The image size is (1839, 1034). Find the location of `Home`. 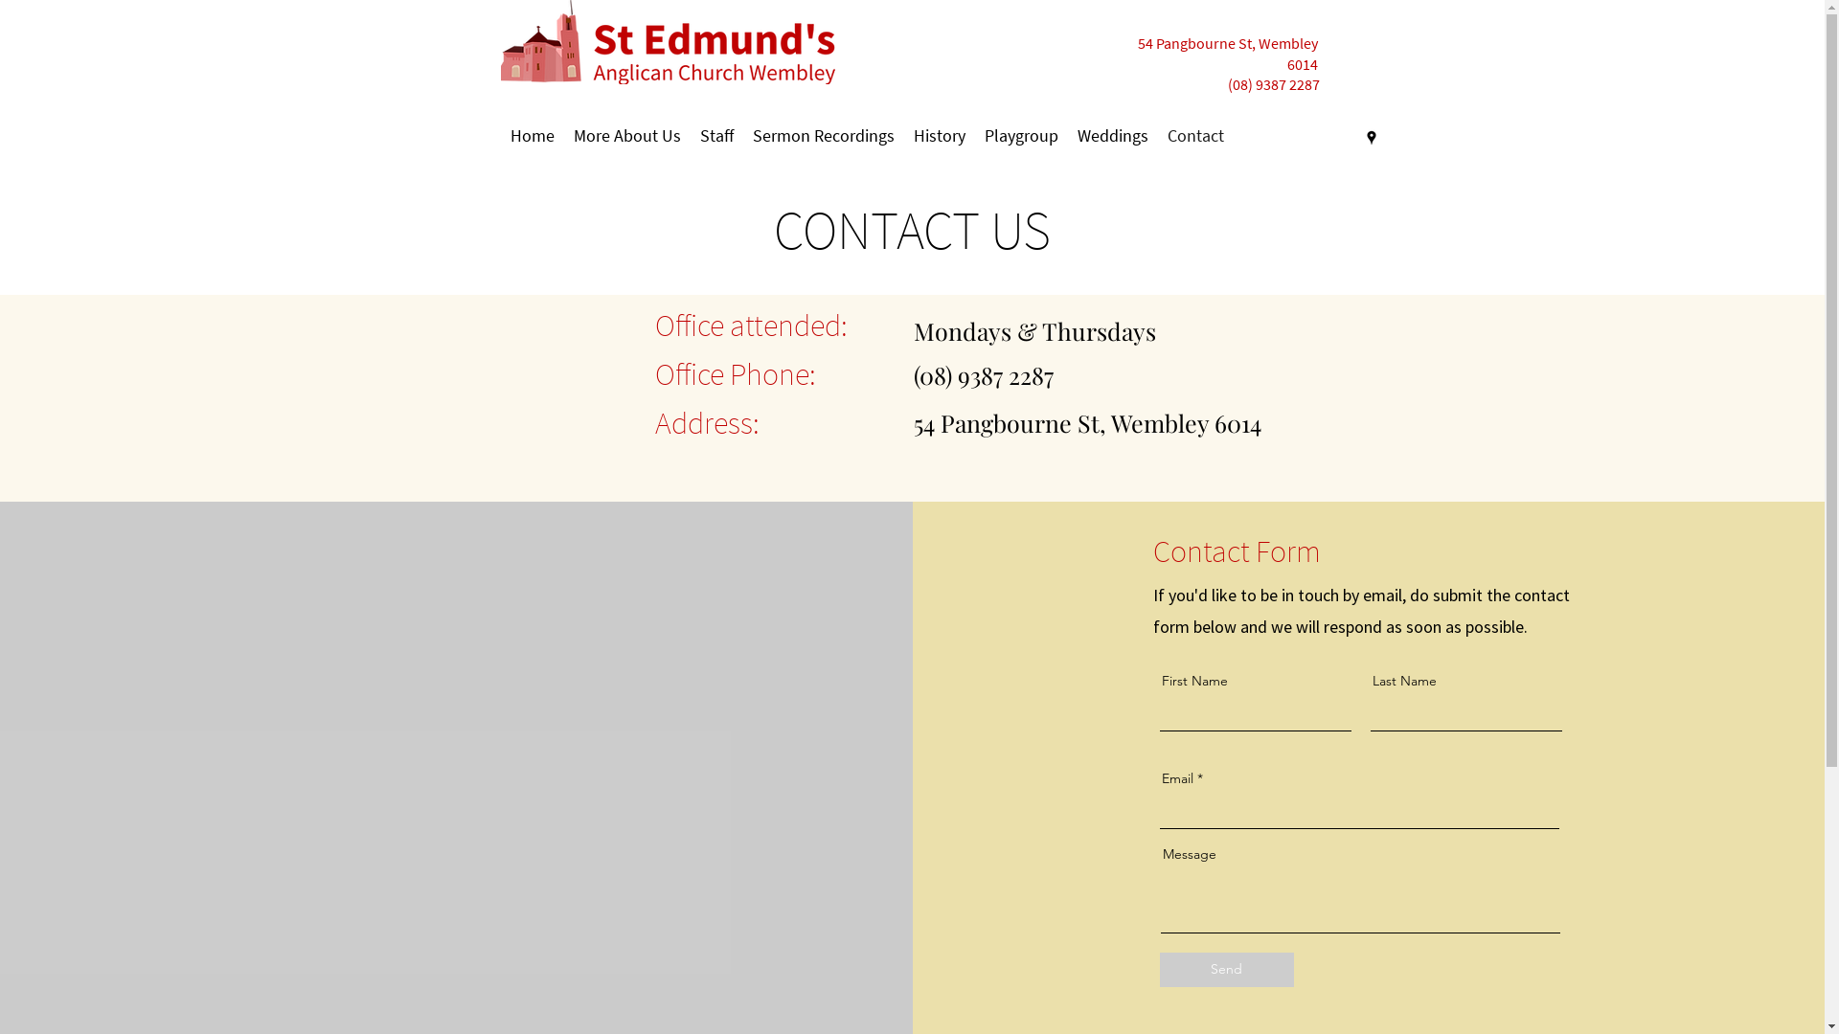

Home is located at coordinates (532, 136).